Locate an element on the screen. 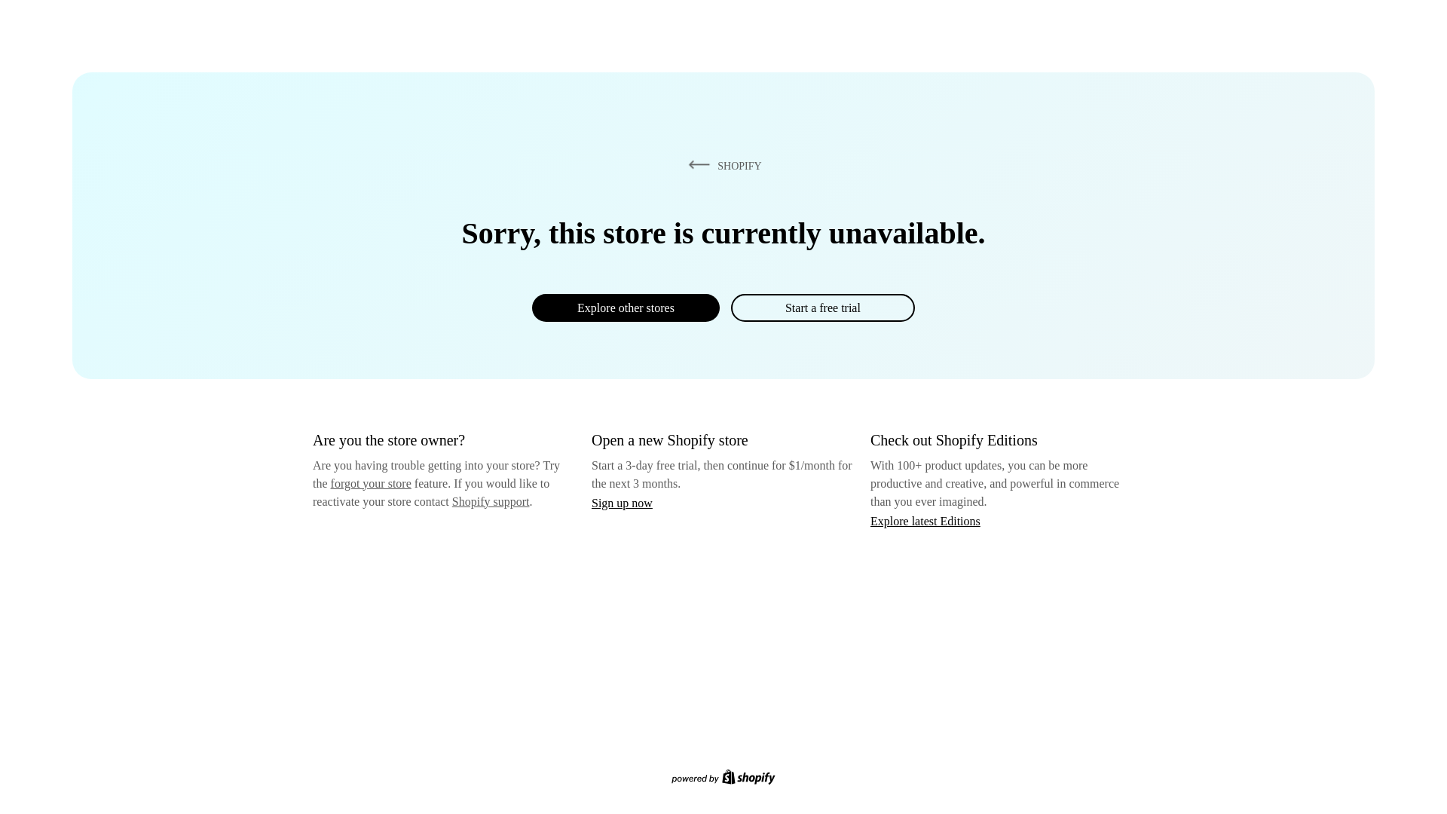 This screenshot has height=814, width=1447. SHOPIFY is located at coordinates (722, 165).